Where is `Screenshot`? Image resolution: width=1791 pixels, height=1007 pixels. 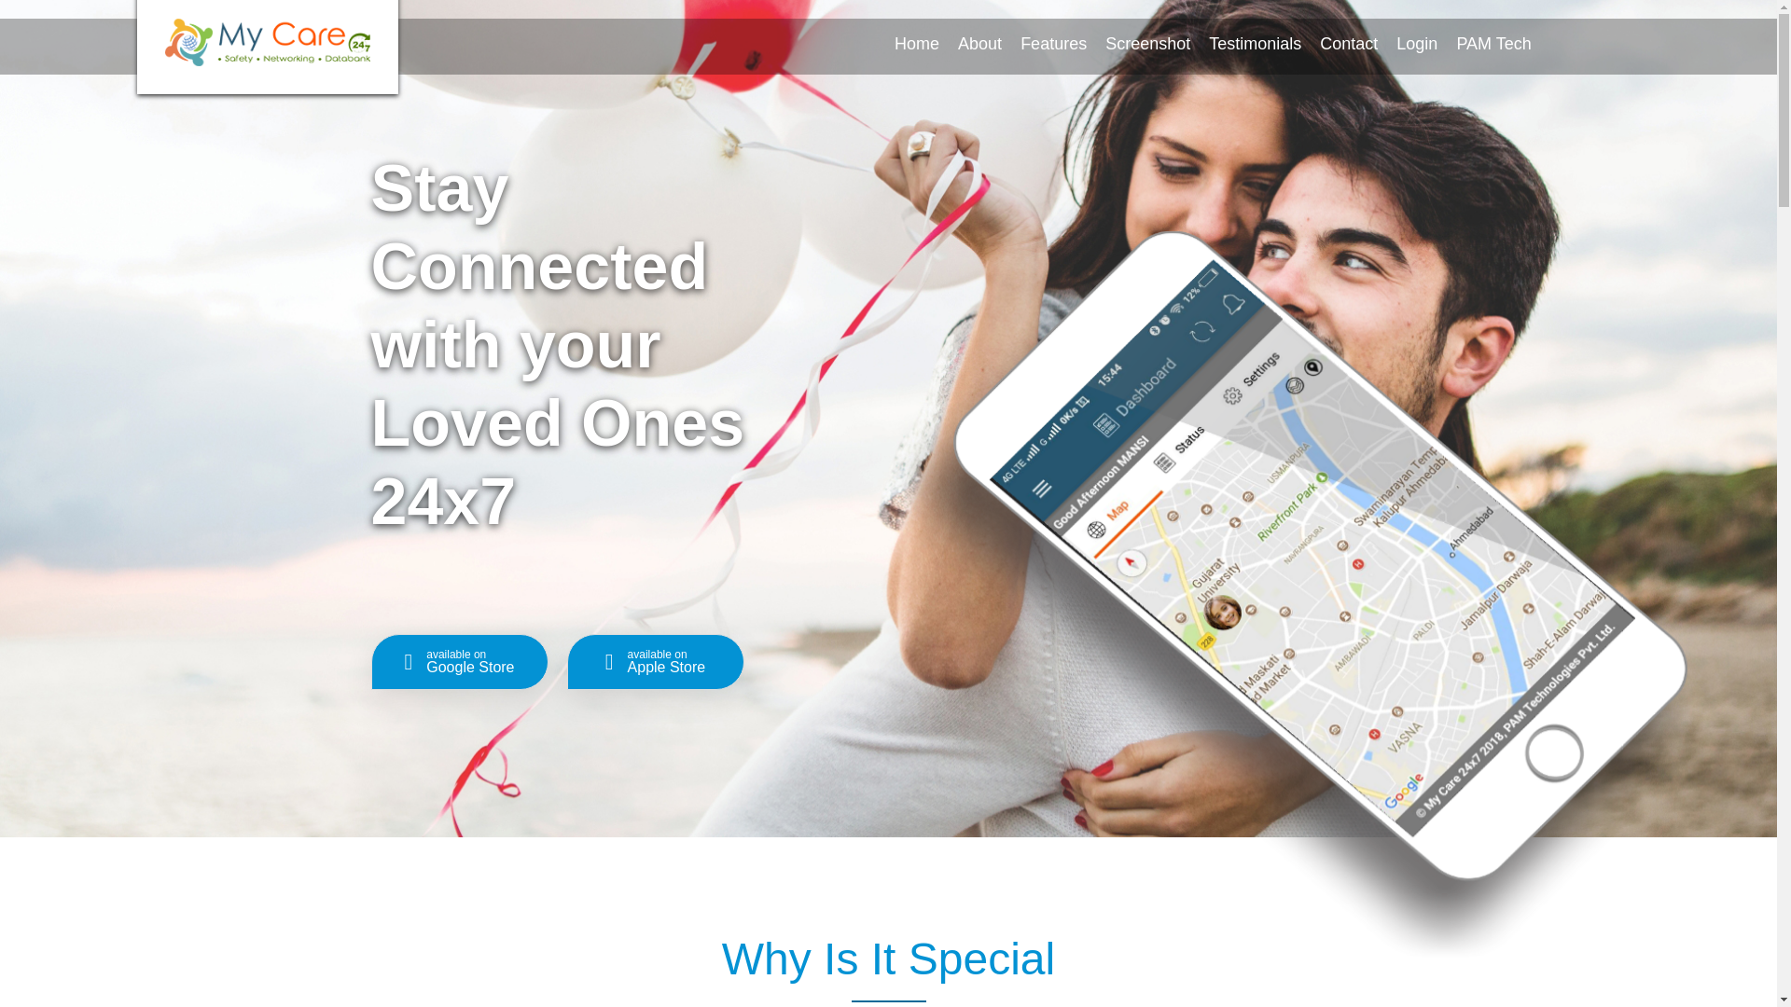
Screenshot is located at coordinates (1147, 45).